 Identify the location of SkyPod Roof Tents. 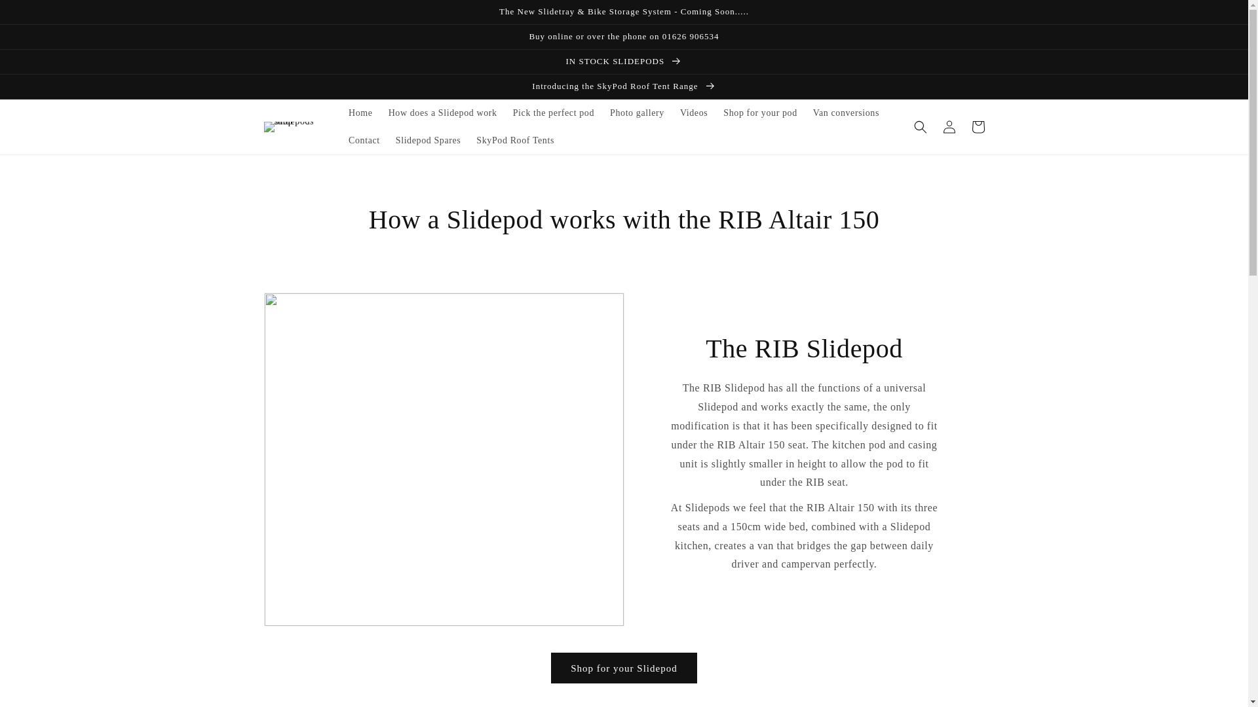
(515, 141).